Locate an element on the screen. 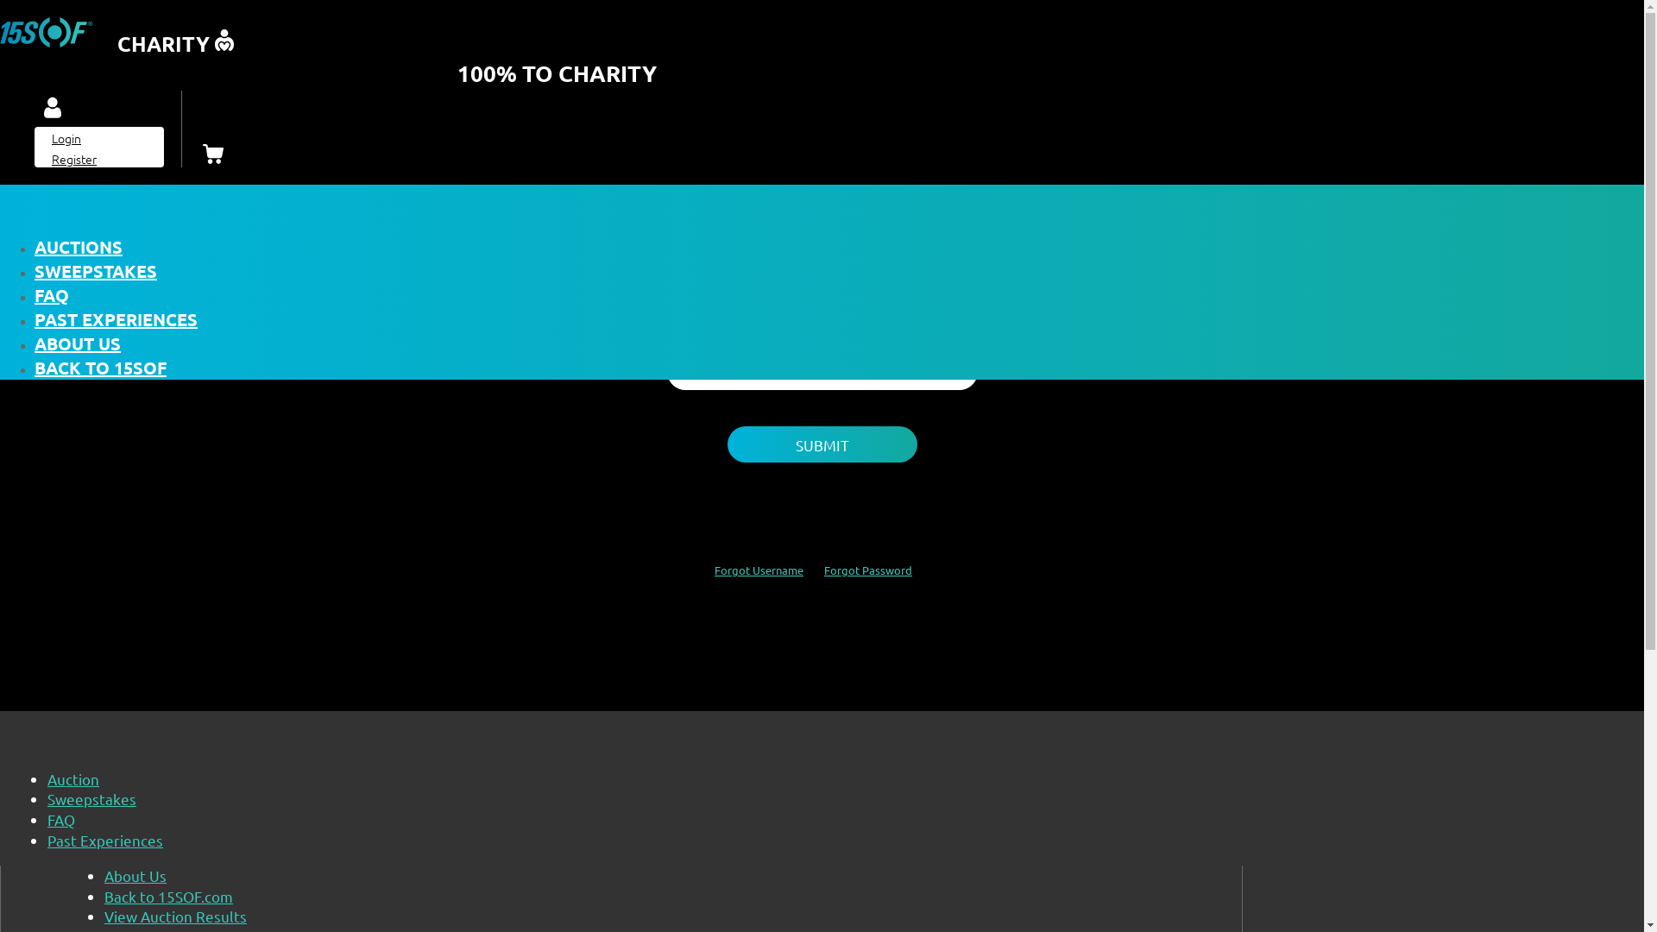  AUCTIONS is located at coordinates (79, 247).